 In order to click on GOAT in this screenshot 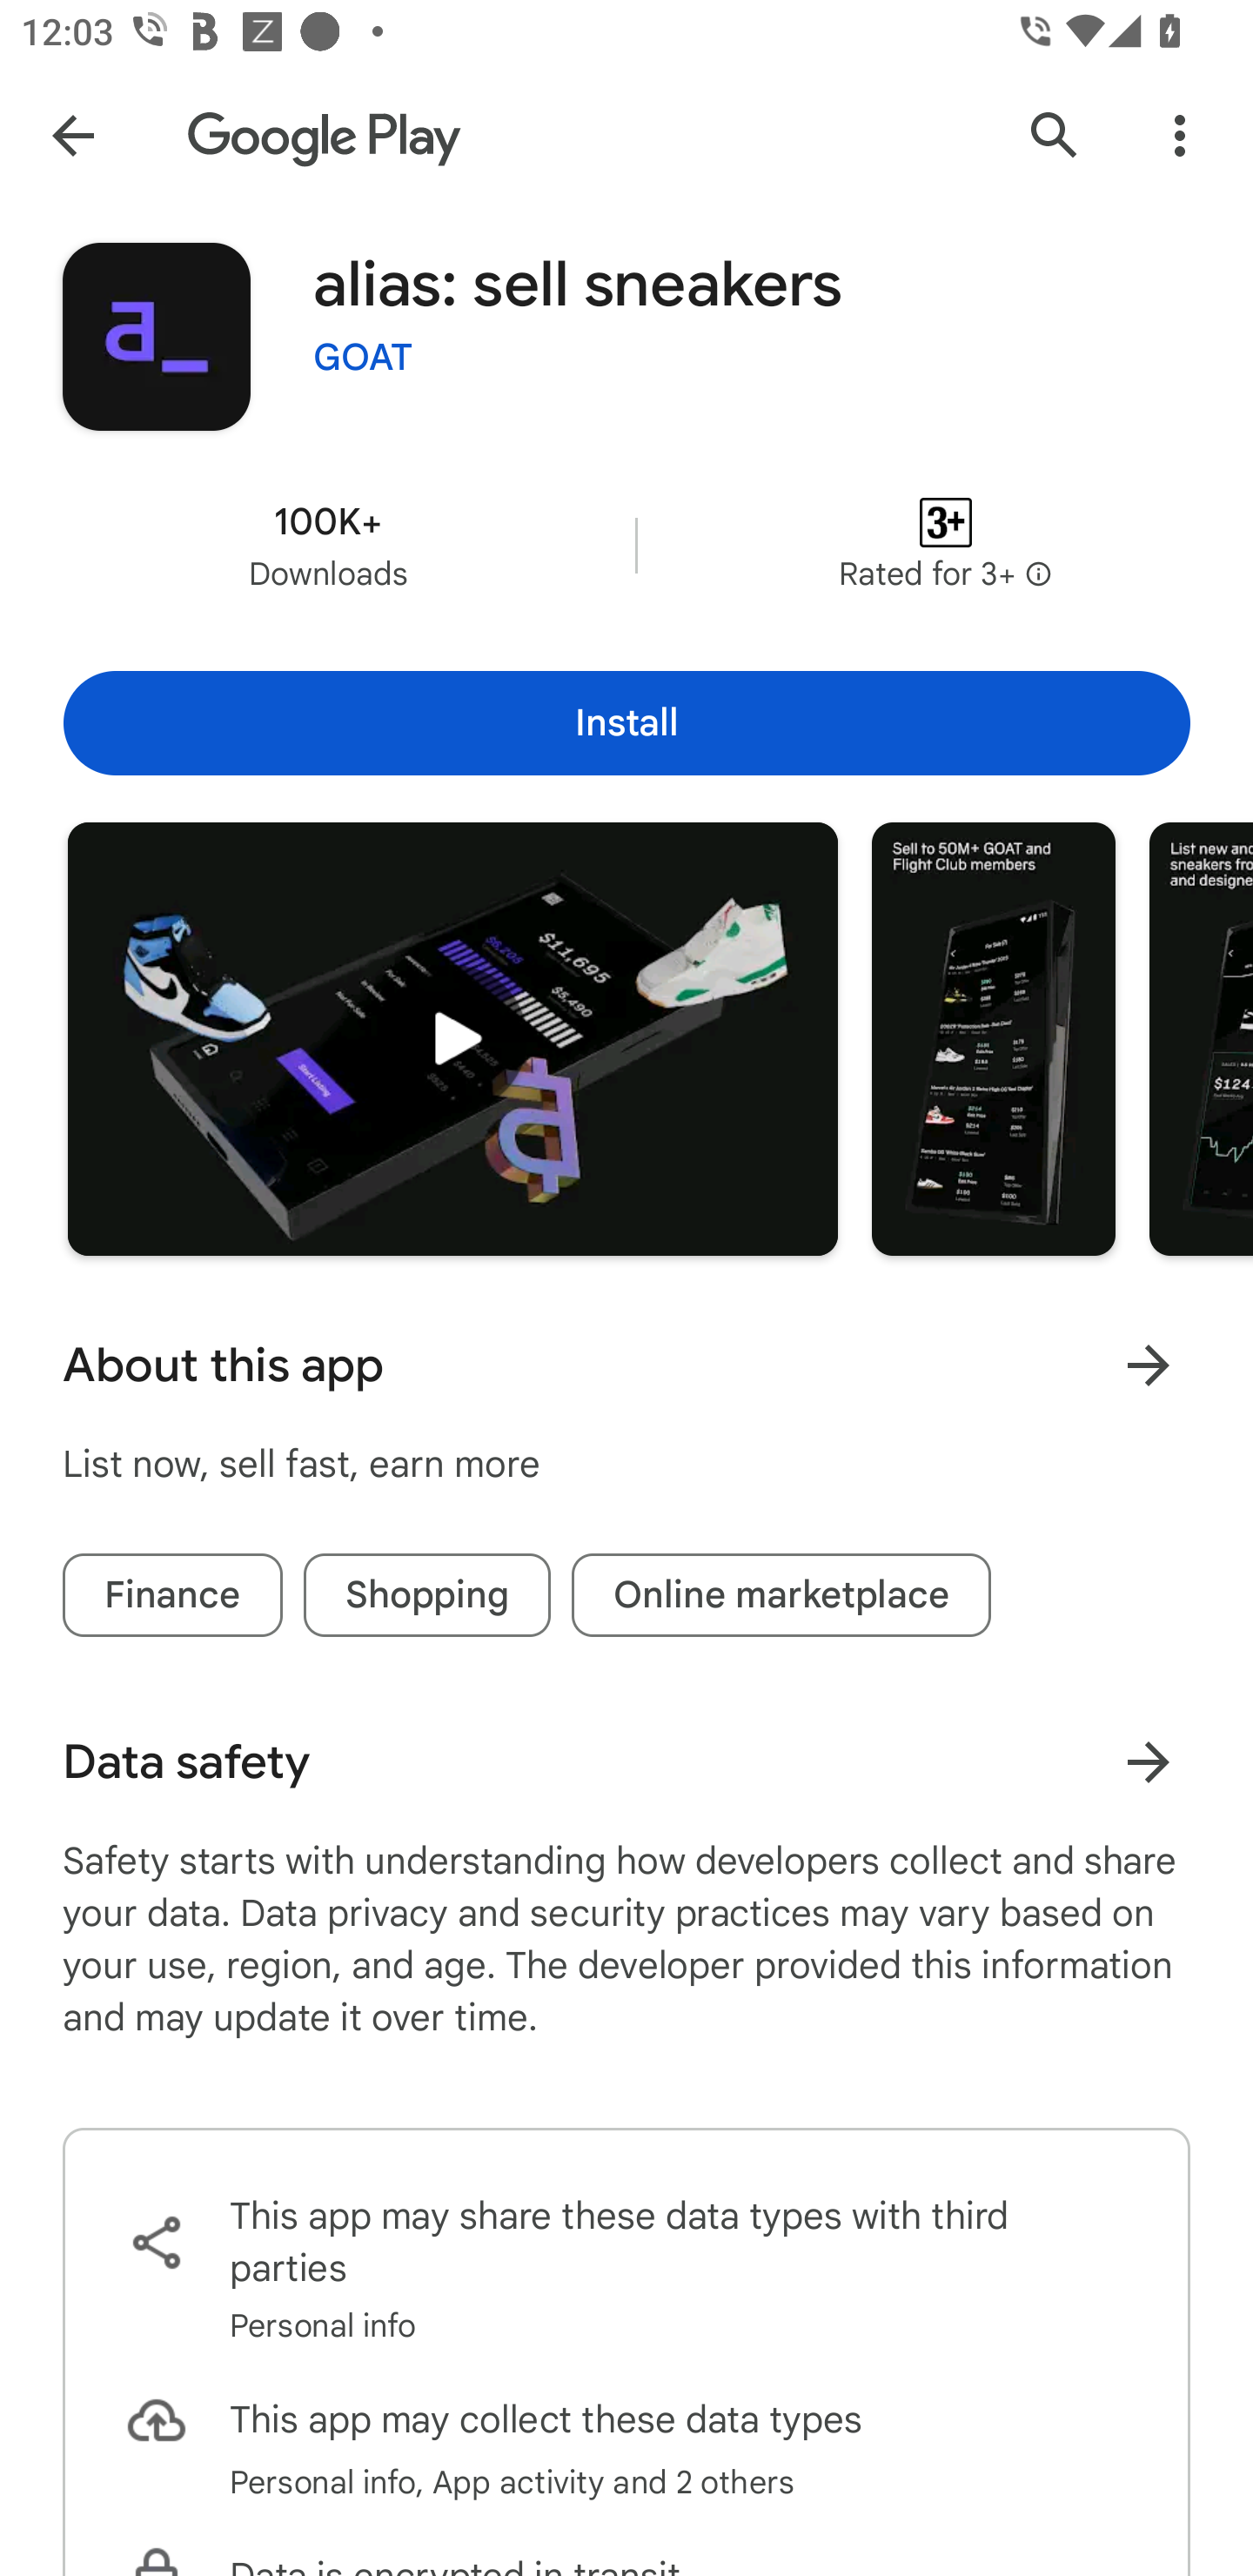, I will do `click(363, 358)`.